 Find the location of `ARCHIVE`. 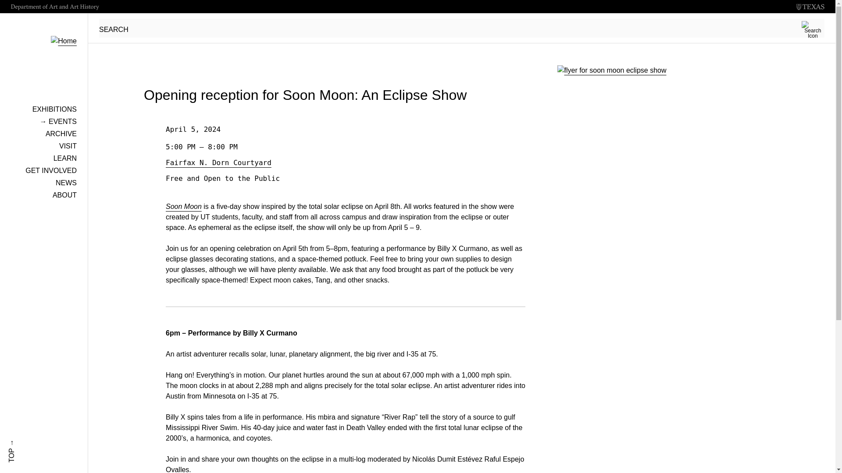

ARCHIVE is located at coordinates (61, 134).